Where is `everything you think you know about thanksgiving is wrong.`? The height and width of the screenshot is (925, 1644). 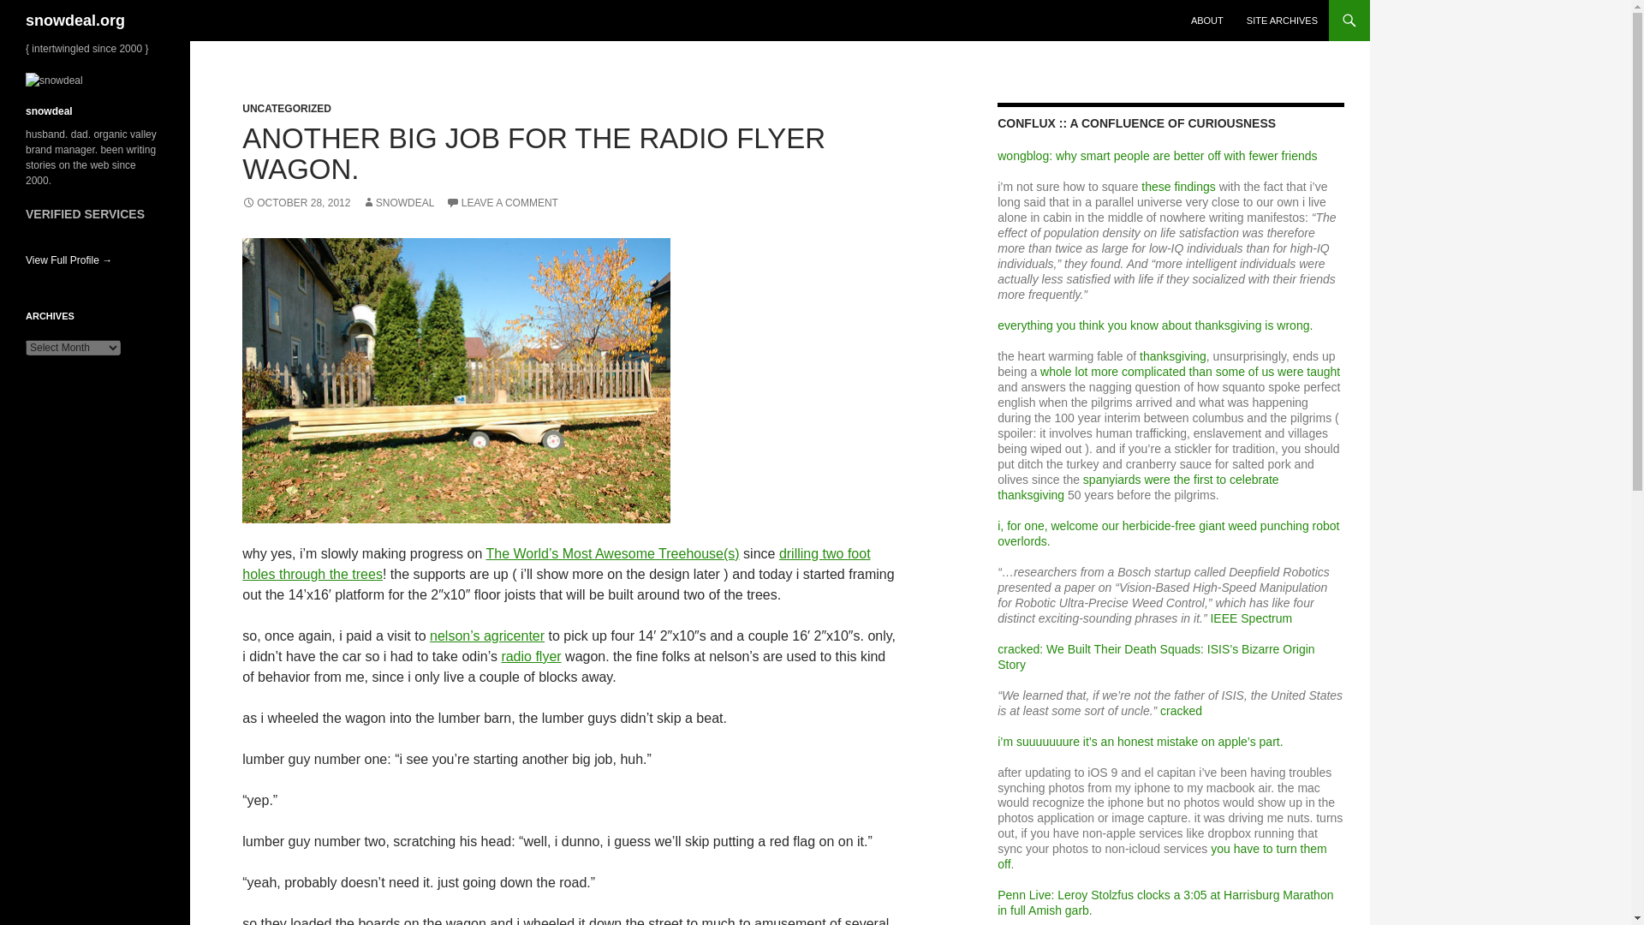
everything you think you know about thanksgiving is wrong. is located at coordinates (1154, 325).